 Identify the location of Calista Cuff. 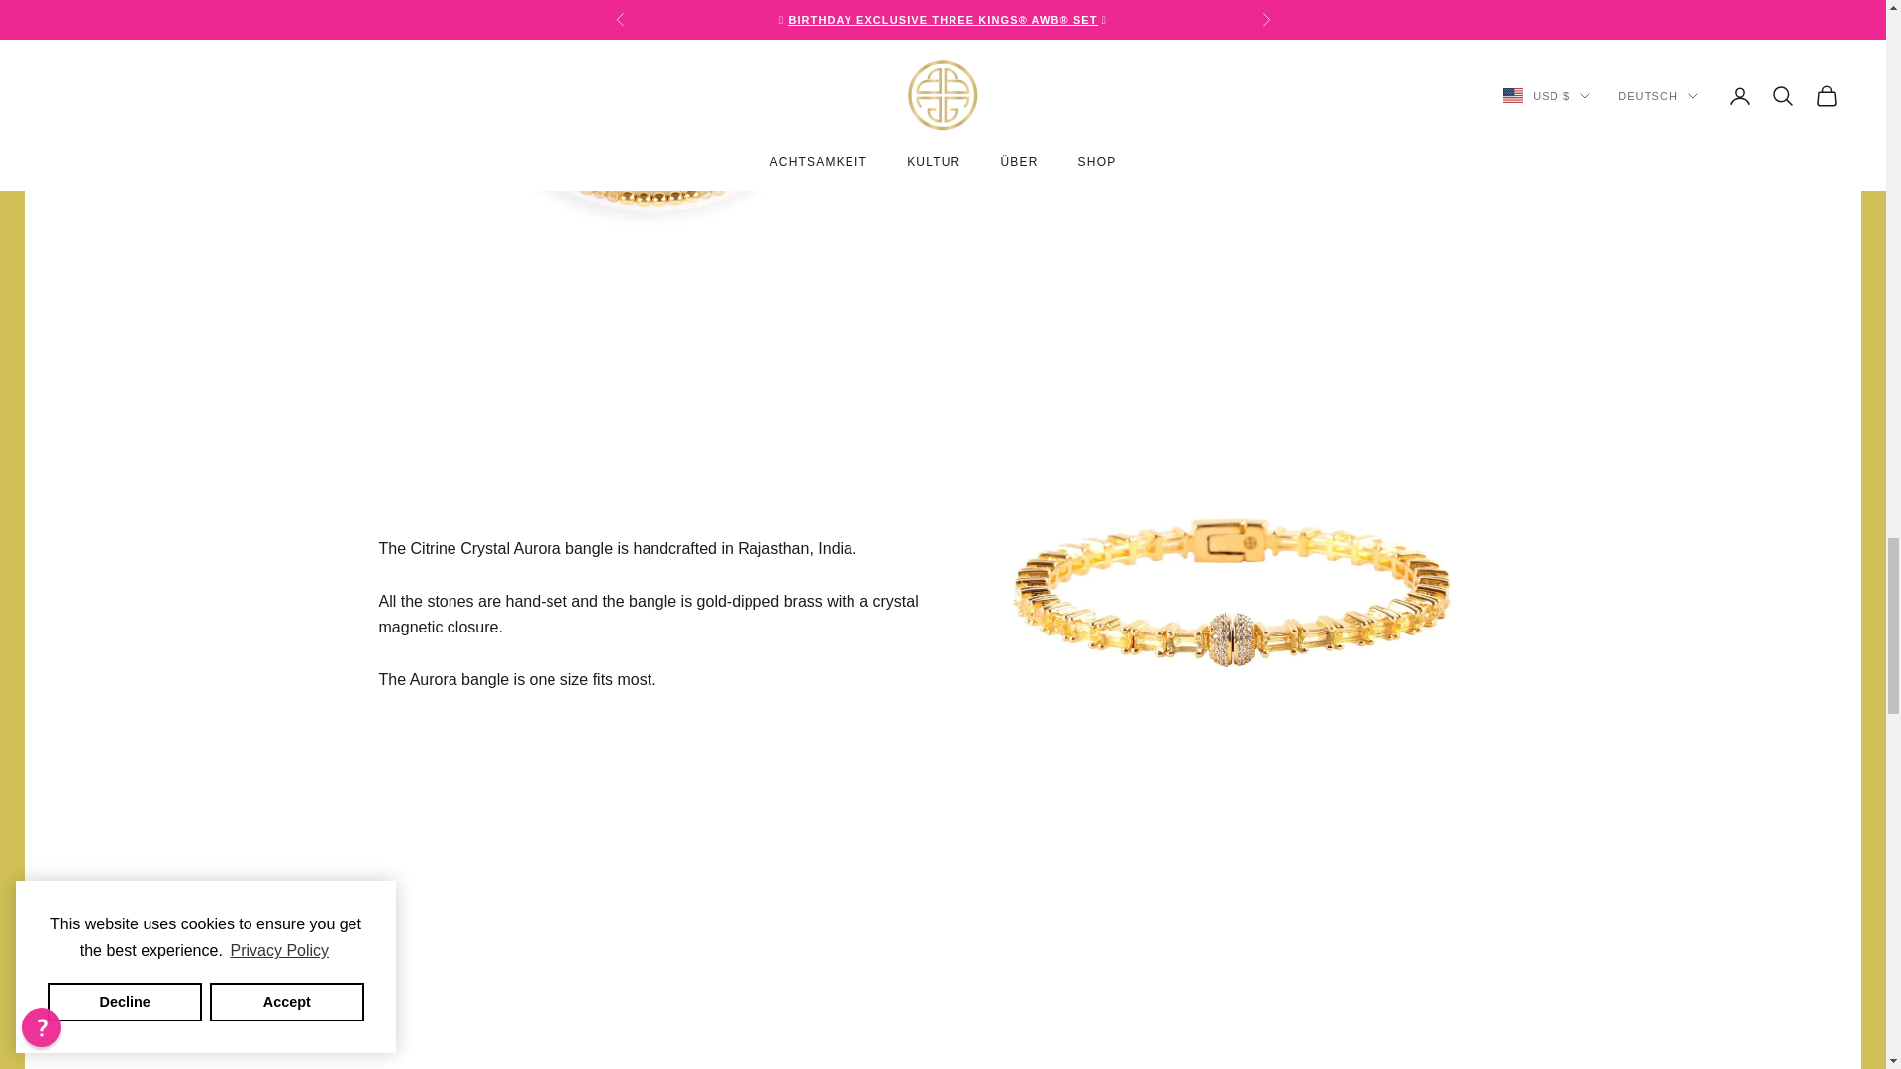
(652, 999).